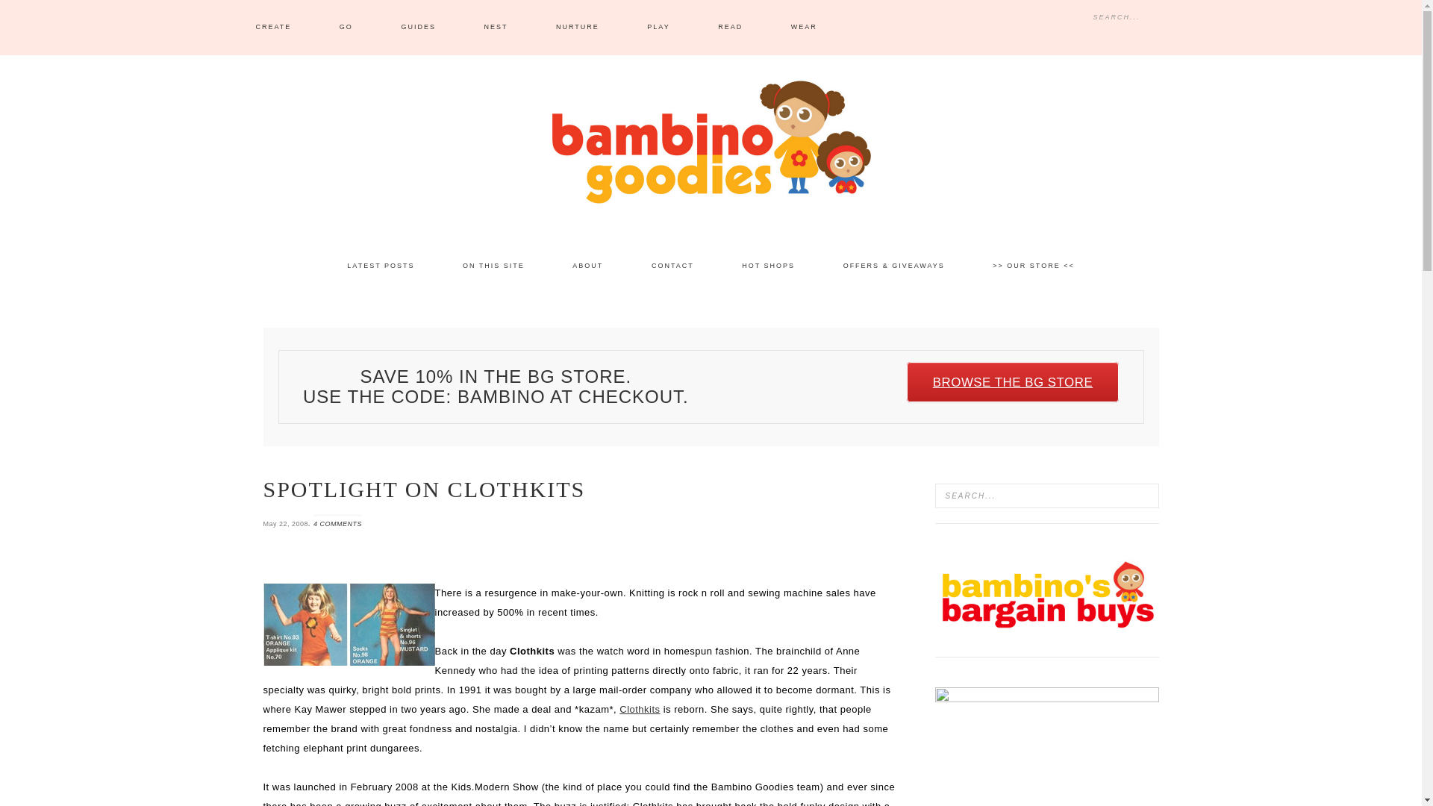  I want to click on PLAY, so click(658, 28).